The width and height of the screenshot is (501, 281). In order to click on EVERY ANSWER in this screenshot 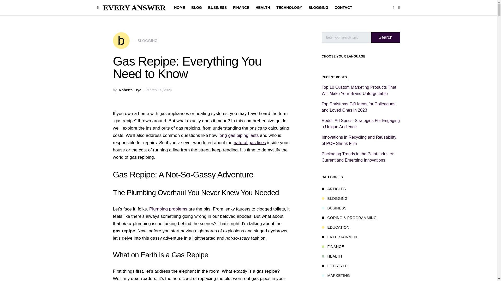, I will do `click(134, 8)`.